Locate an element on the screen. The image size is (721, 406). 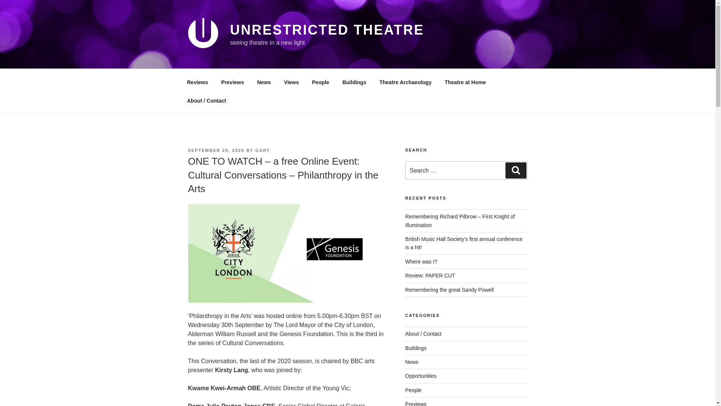
Opportunities is located at coordinates (421, 376).